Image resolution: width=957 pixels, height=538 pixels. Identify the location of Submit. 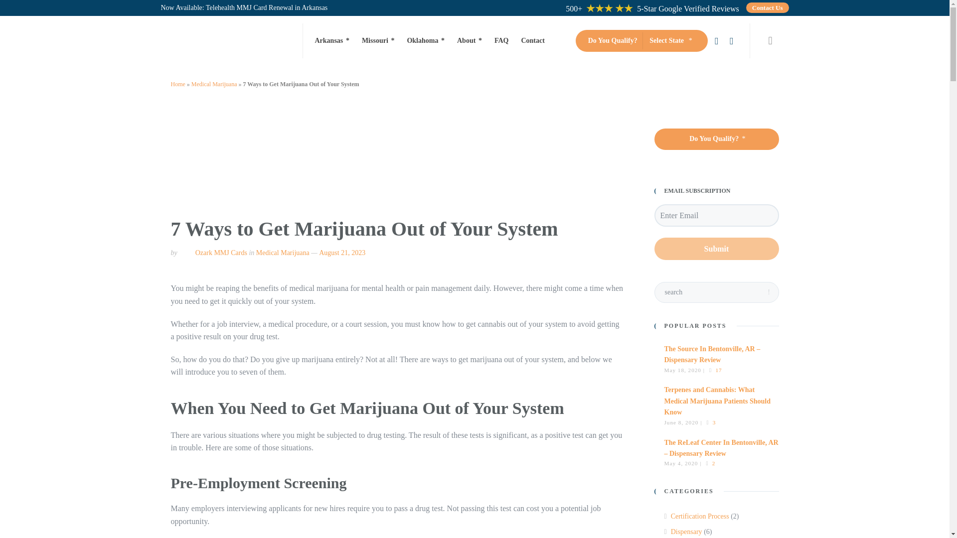
(716, 249).